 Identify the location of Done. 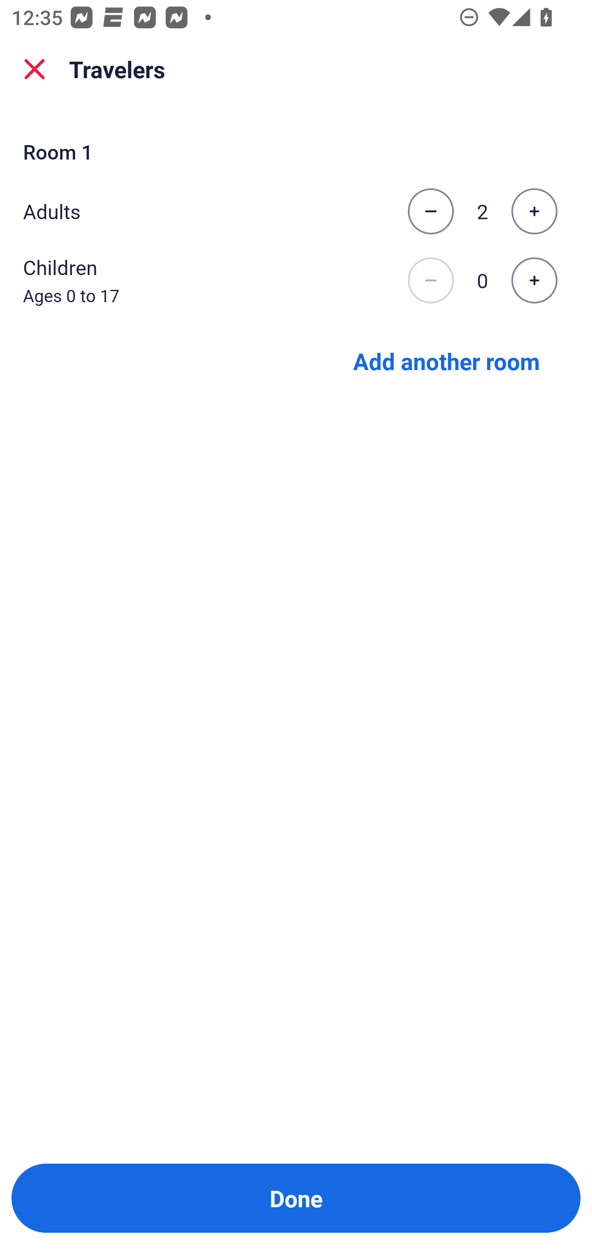
(296, 1198).